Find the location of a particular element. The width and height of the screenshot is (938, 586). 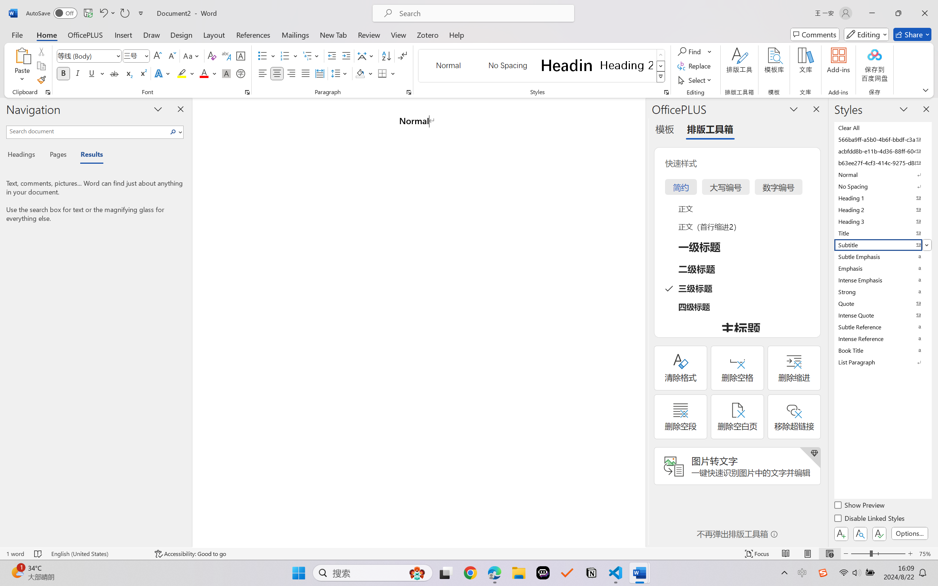

Heading 3 is located at coordinates (882, 221).